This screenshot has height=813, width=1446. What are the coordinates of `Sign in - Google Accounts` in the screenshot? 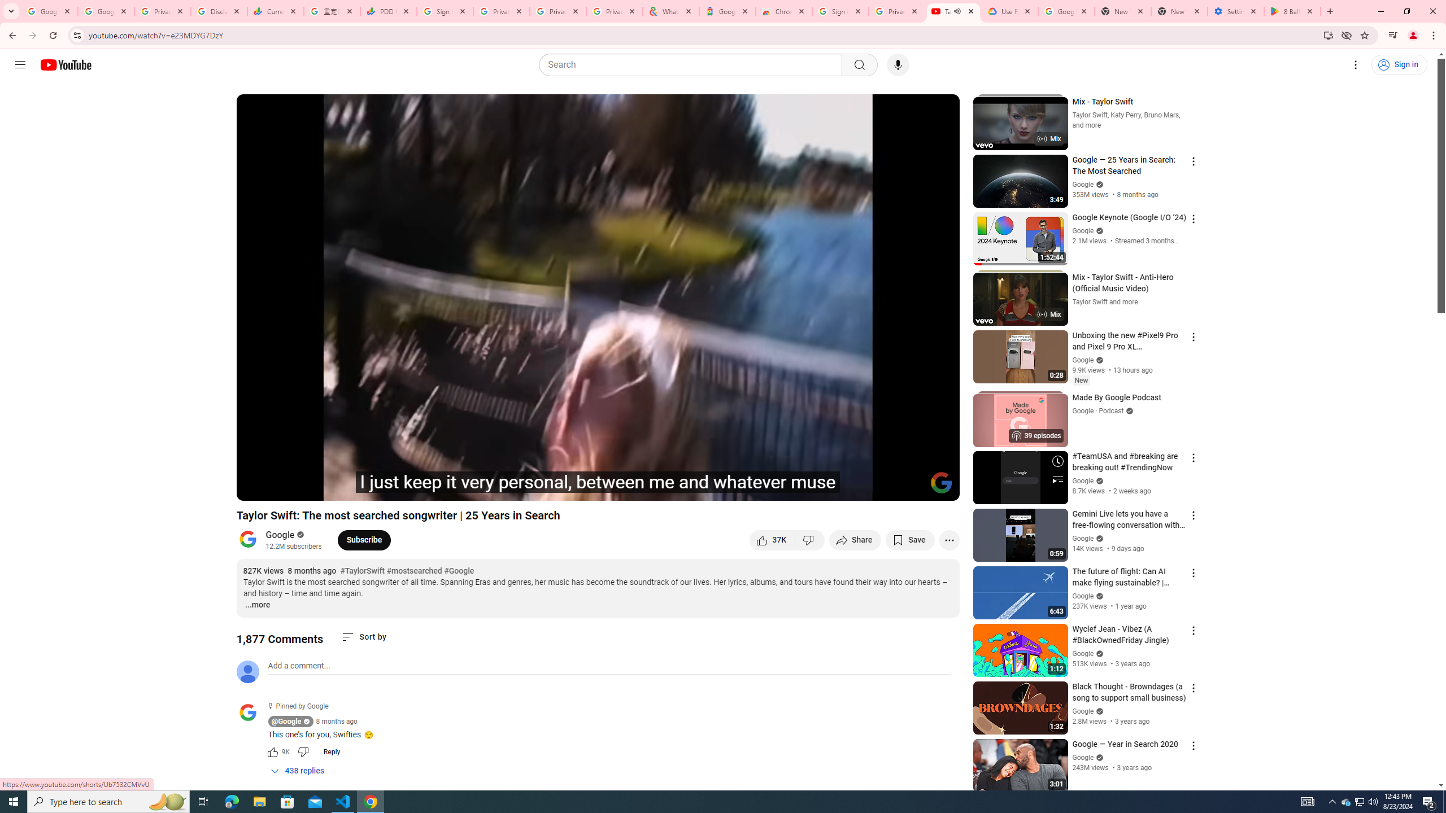 It's located at (840, 11).